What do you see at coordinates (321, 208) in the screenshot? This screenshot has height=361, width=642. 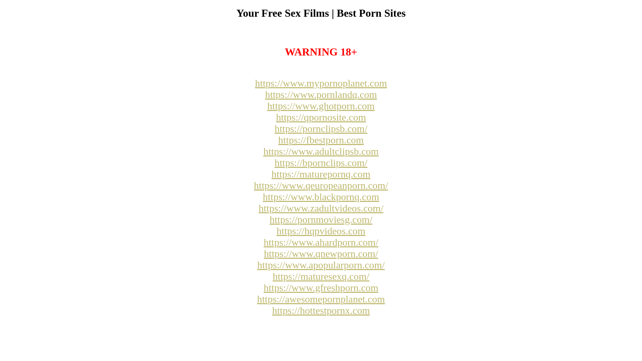 I see `https://www.zadultvideos.com/` at bounding box center [321, 208].